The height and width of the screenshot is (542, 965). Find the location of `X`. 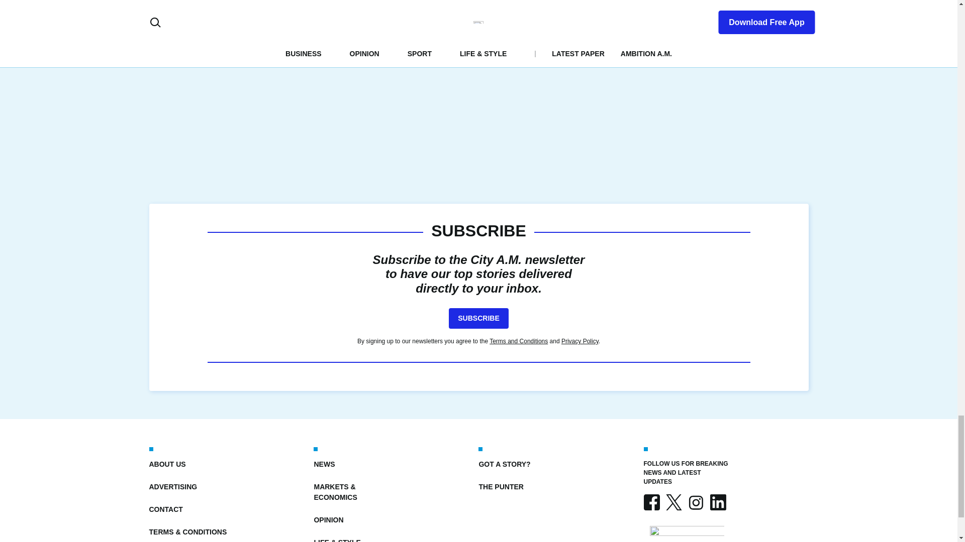

X is located at coordinates (673, 502).